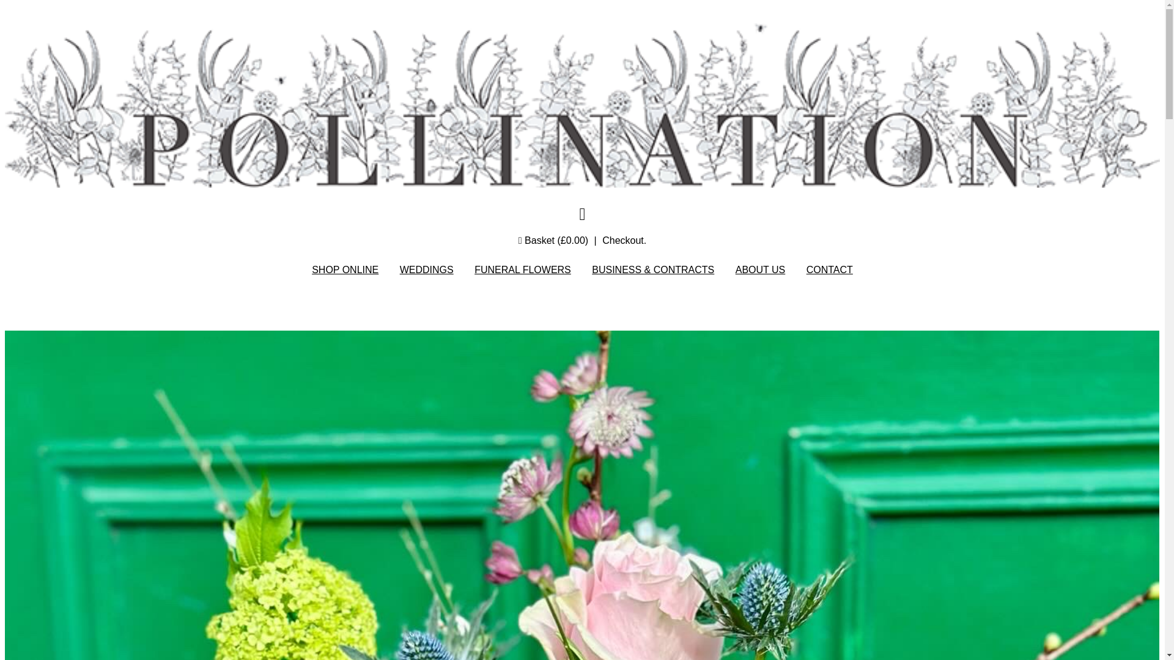  I want to click on WEDDINGS, so click(427, 270).